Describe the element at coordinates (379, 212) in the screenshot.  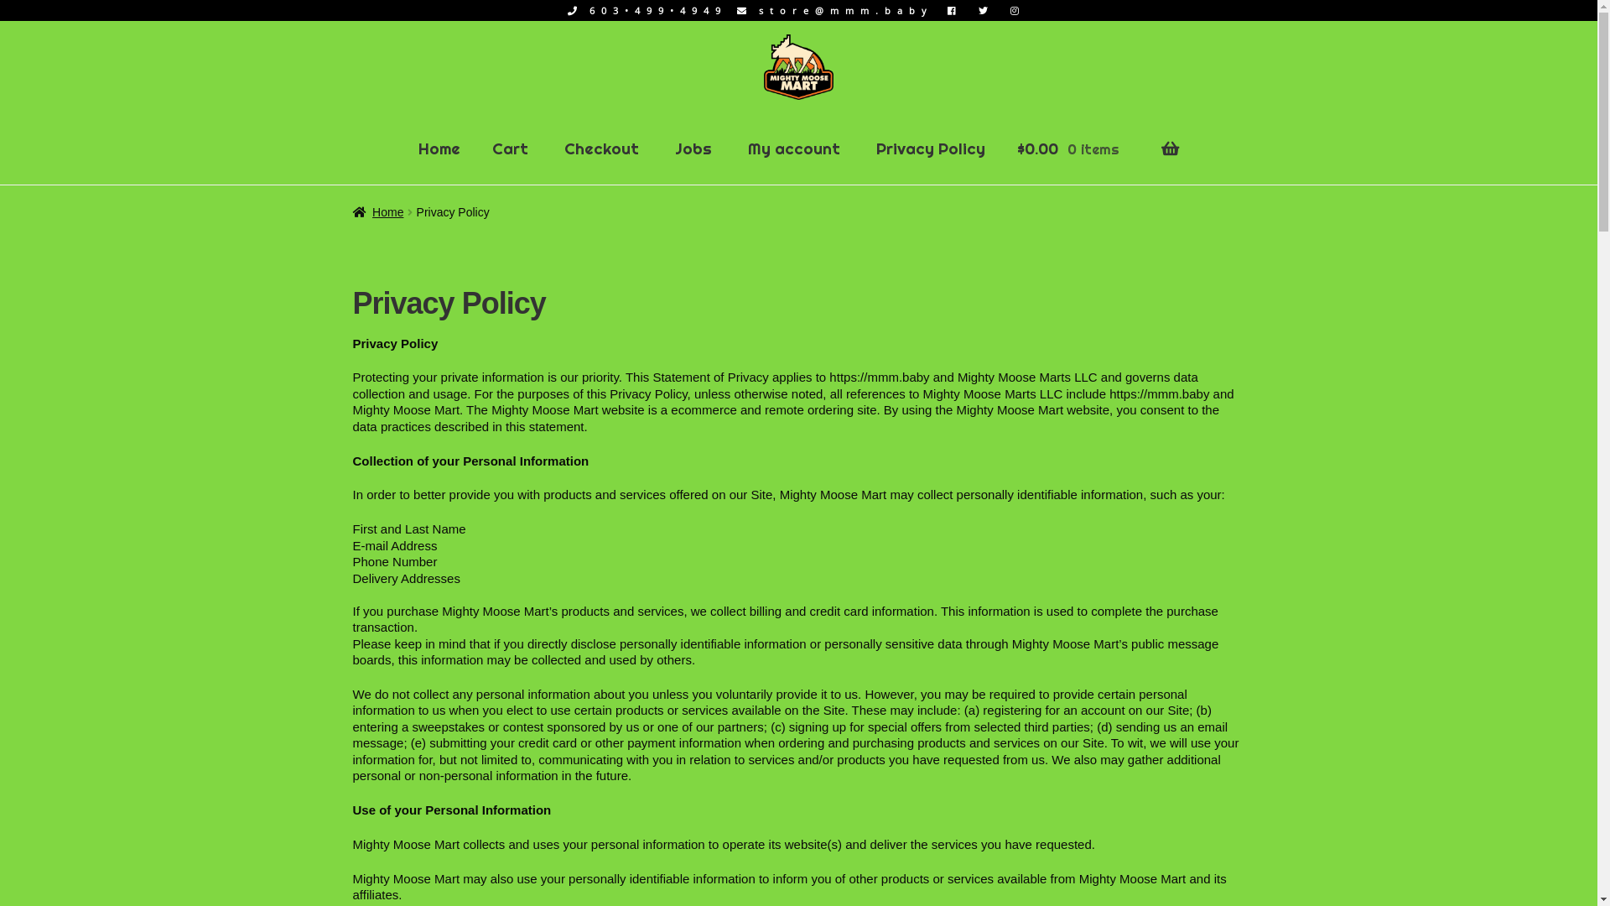
I see `Home` at that location.